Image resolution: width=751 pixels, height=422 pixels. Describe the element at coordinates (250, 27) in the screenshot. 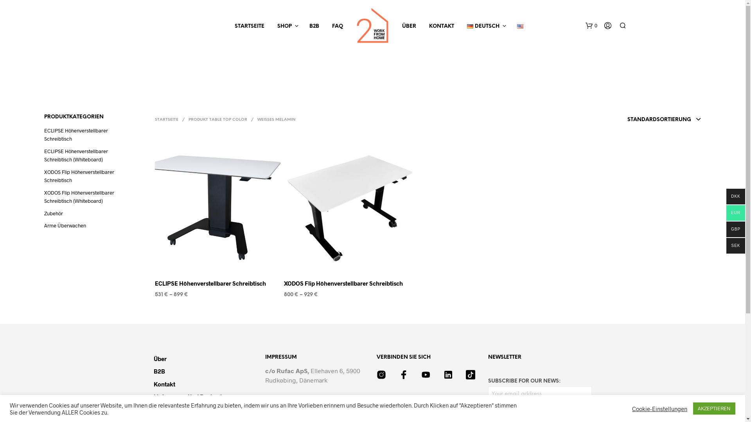

I see `STARTSEITE` at that location.